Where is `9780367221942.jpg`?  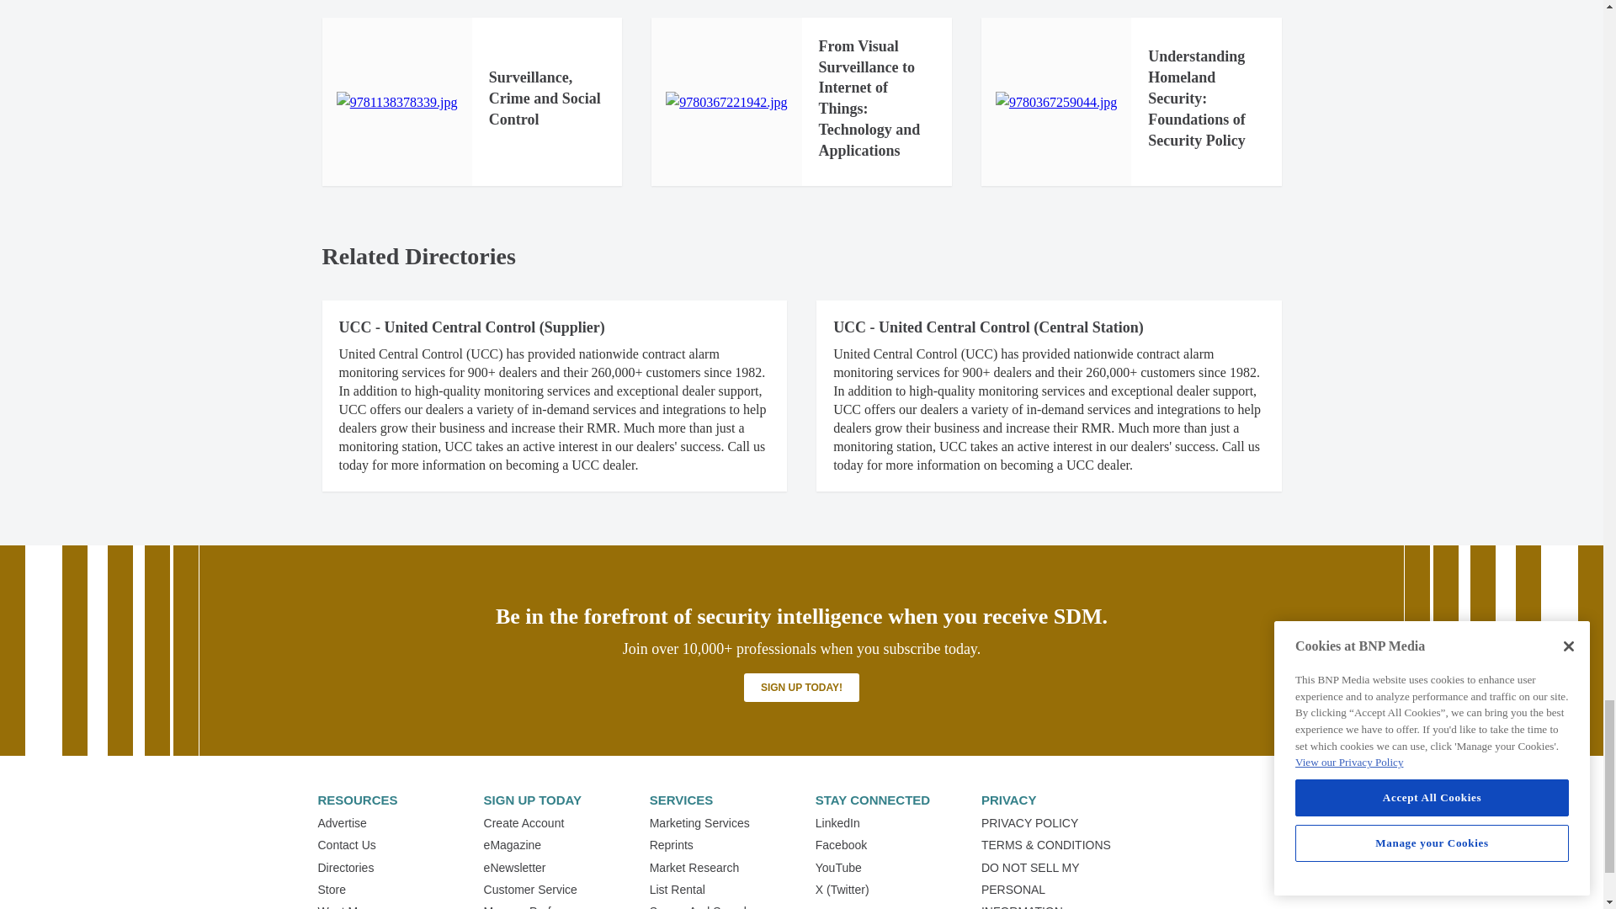 9780367221942.jpg is located at coordinates (726, 103).